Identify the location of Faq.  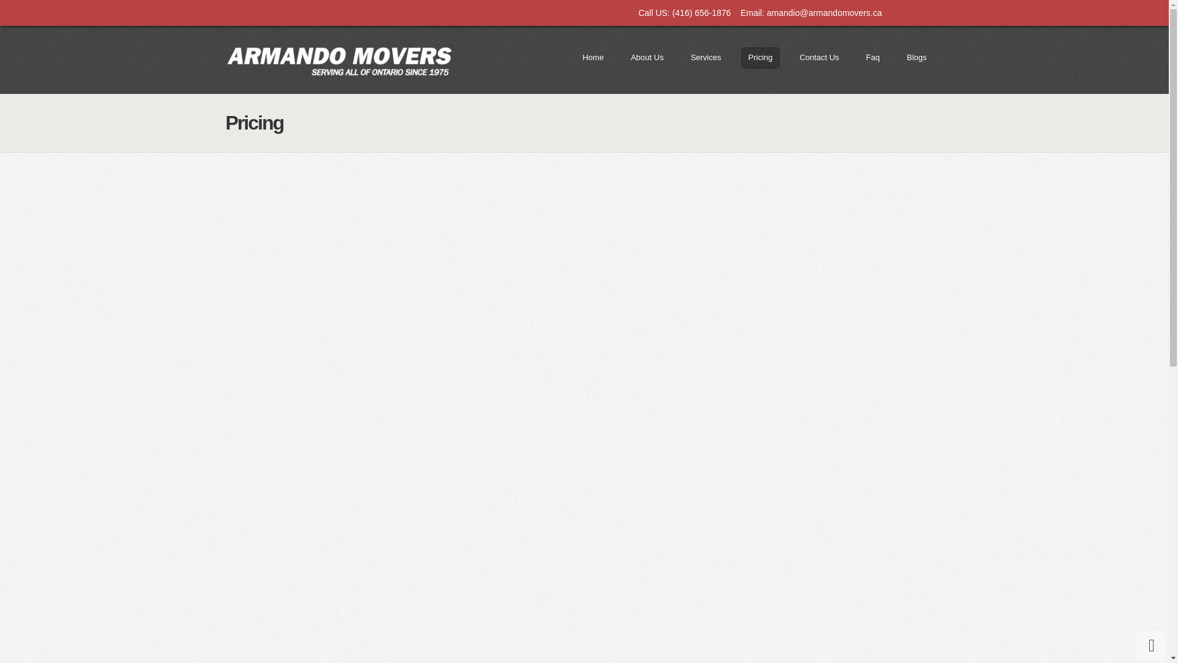
(873, 58).